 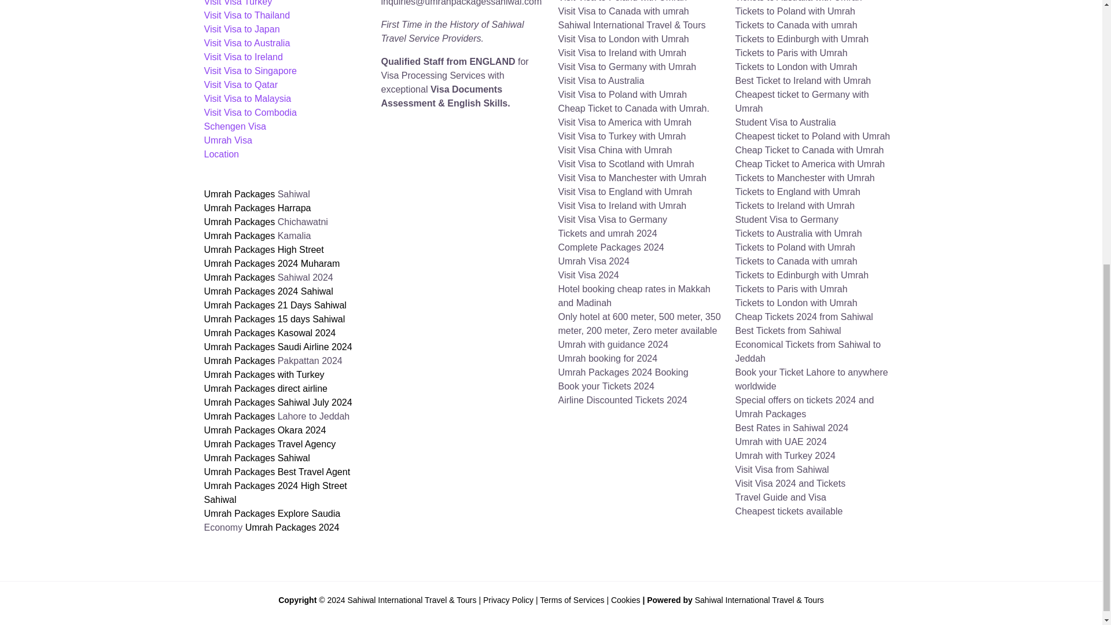 I want to click on Umrah Packages, so click(x=240, y=235).